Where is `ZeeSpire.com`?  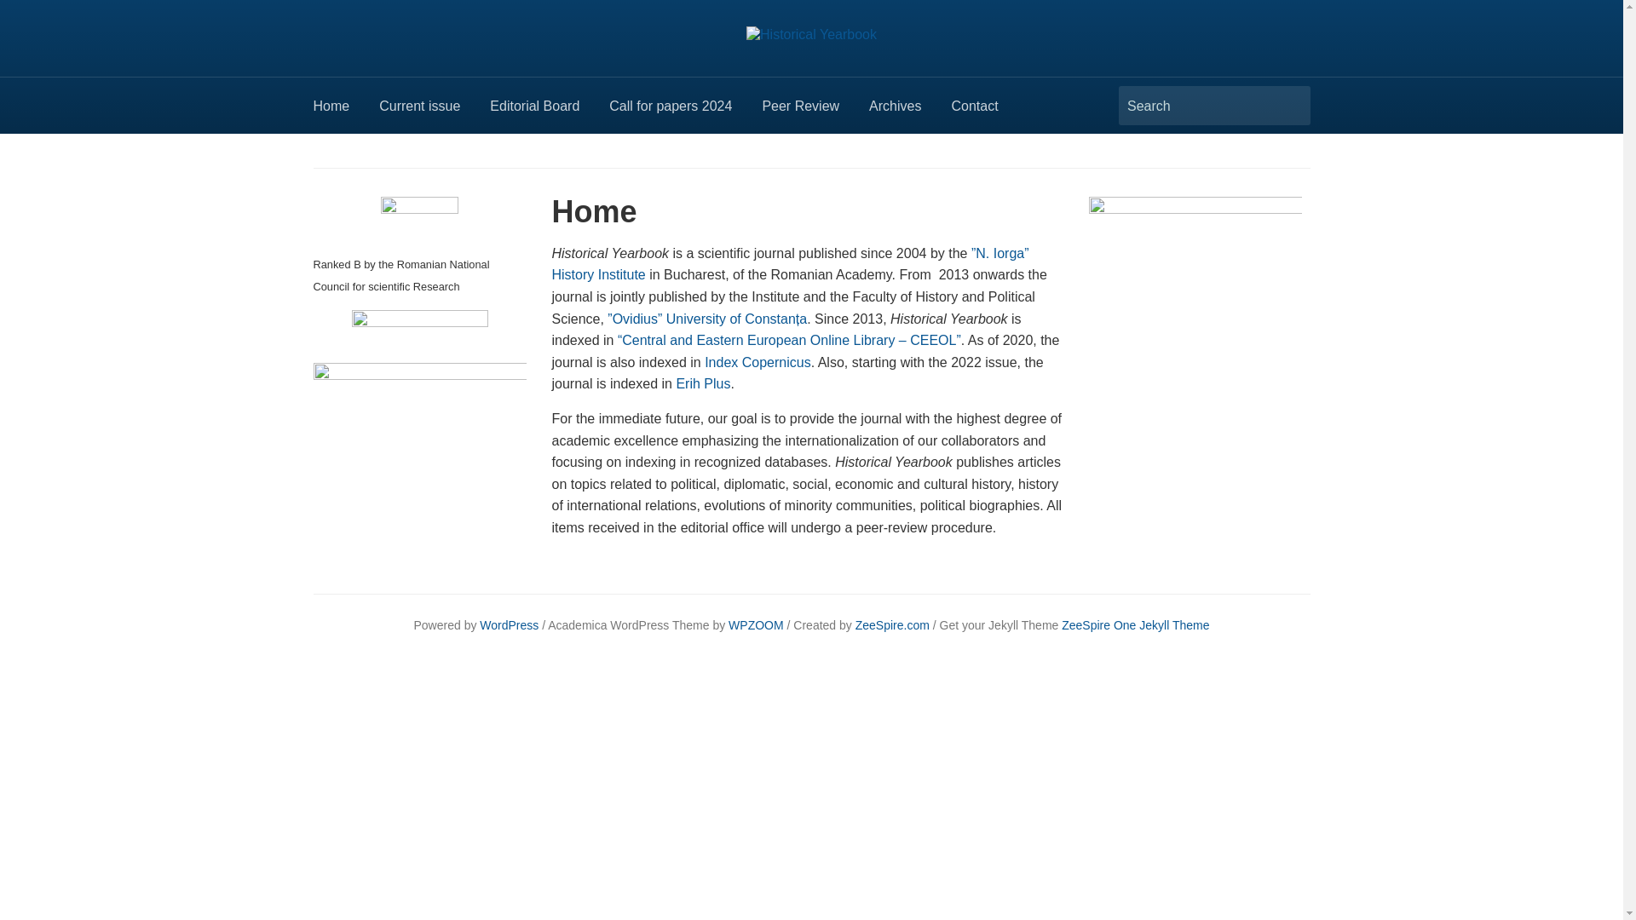
ZeeSpire.com is located at coordinates (890, 624).